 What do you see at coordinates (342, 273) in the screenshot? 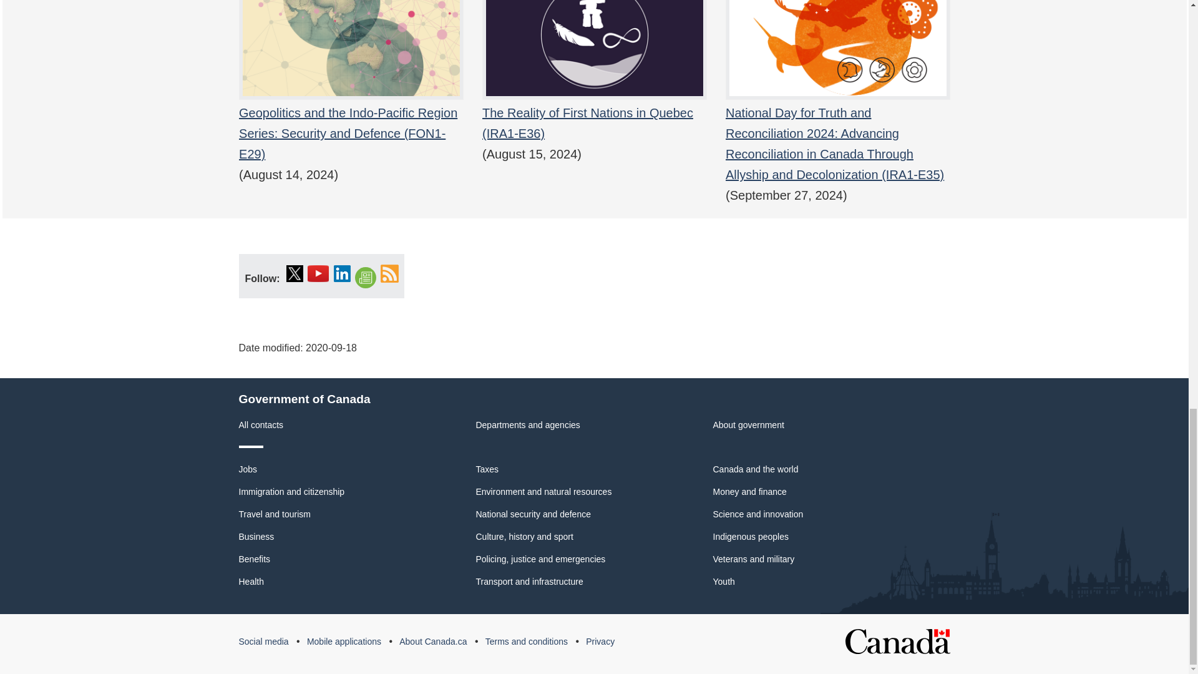
I see `LinkedIn` at bounding box center [342, 273].